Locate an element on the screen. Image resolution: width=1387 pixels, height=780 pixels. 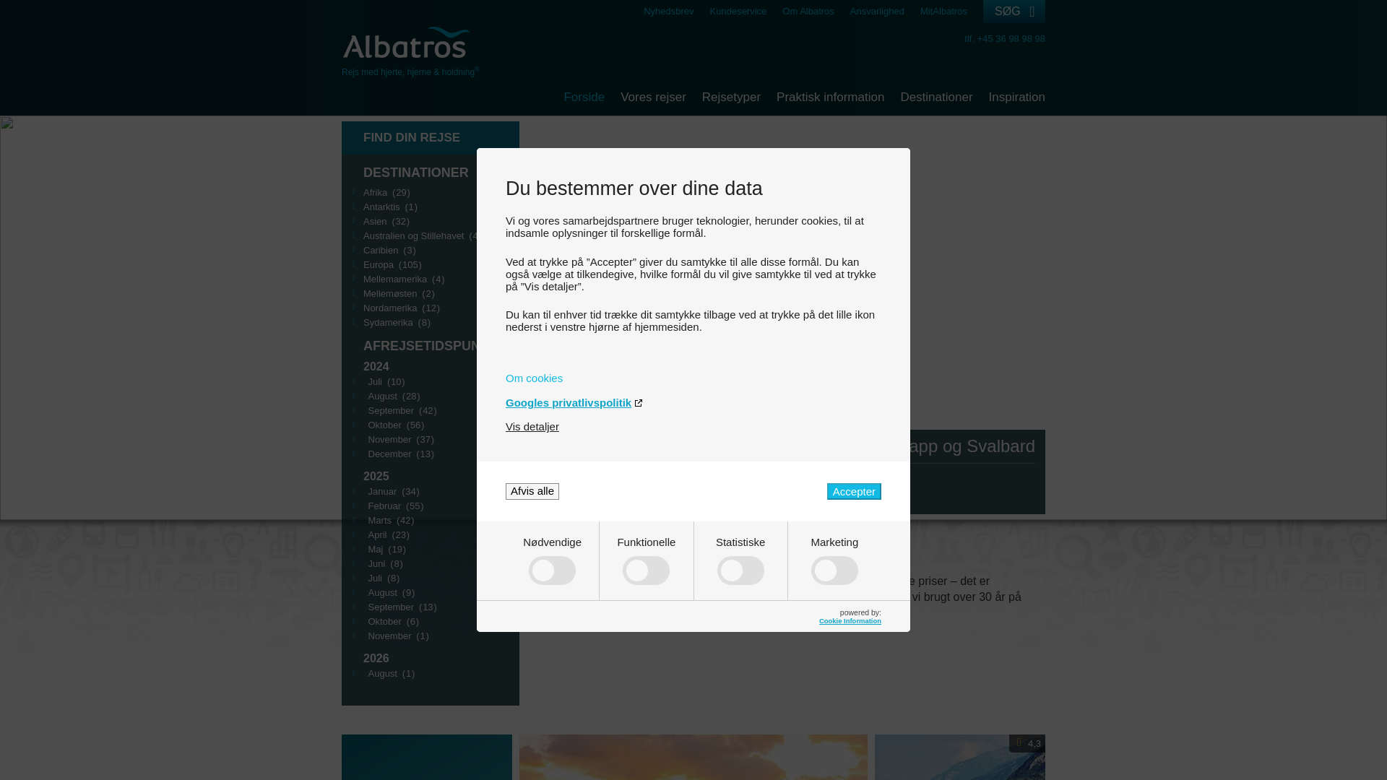
Googles privatlivspolitik is located at coordinates (693, 402).